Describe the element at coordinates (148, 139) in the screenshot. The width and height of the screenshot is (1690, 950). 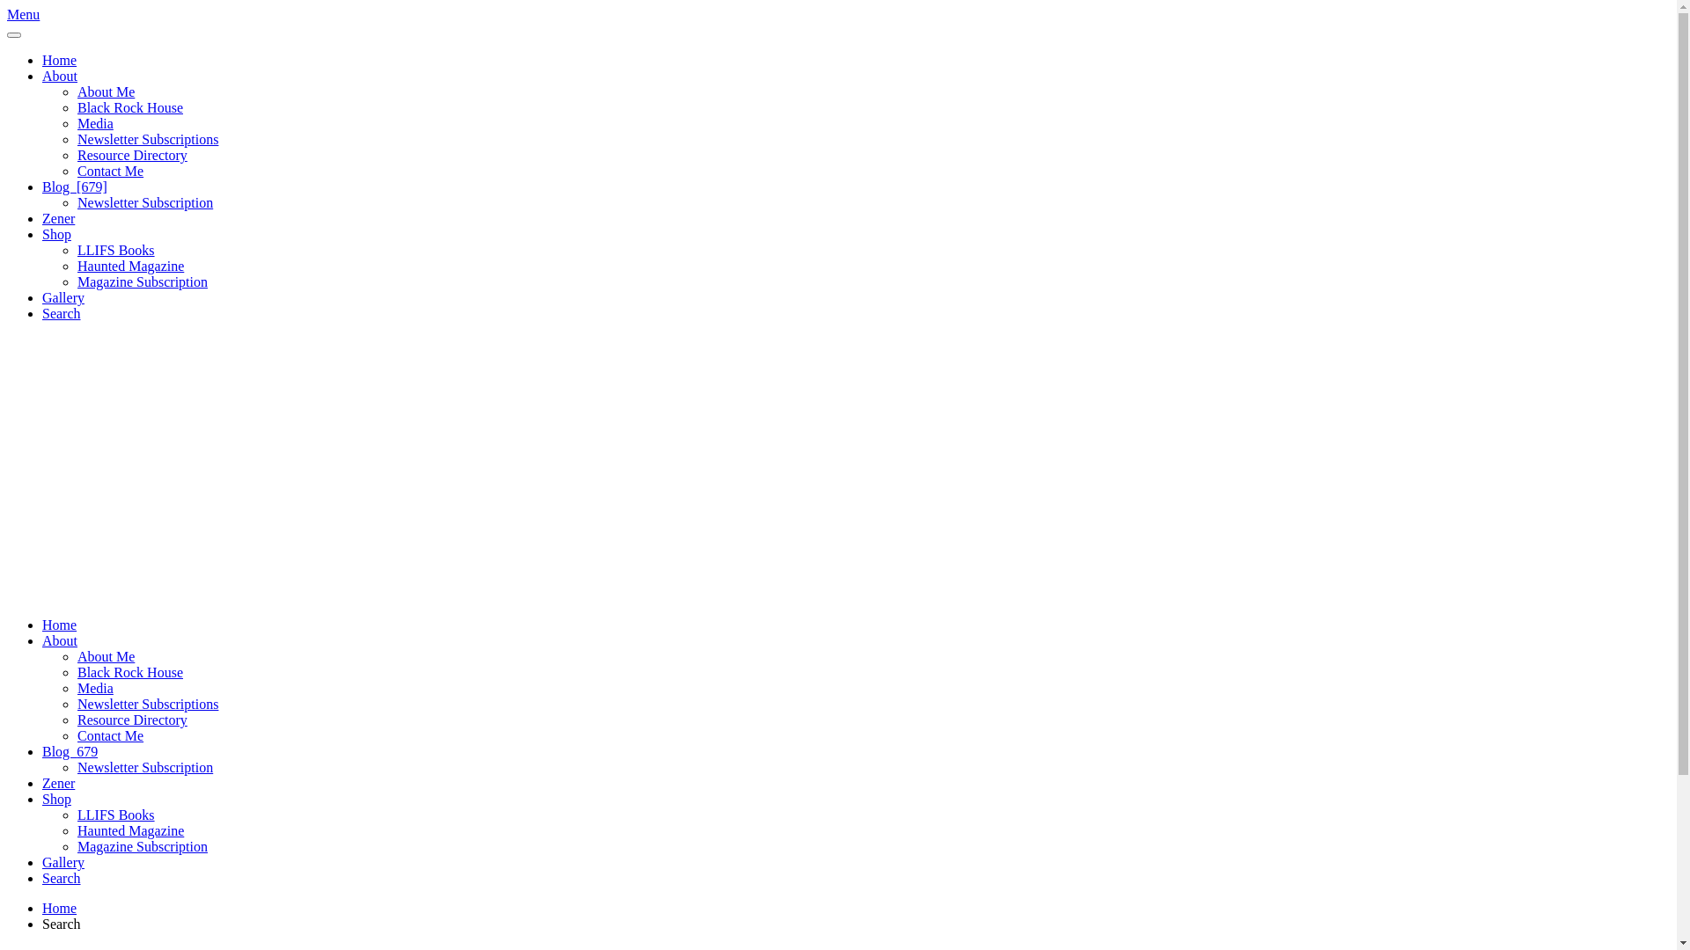
I see `Newsletter Subscriptions` at that location.